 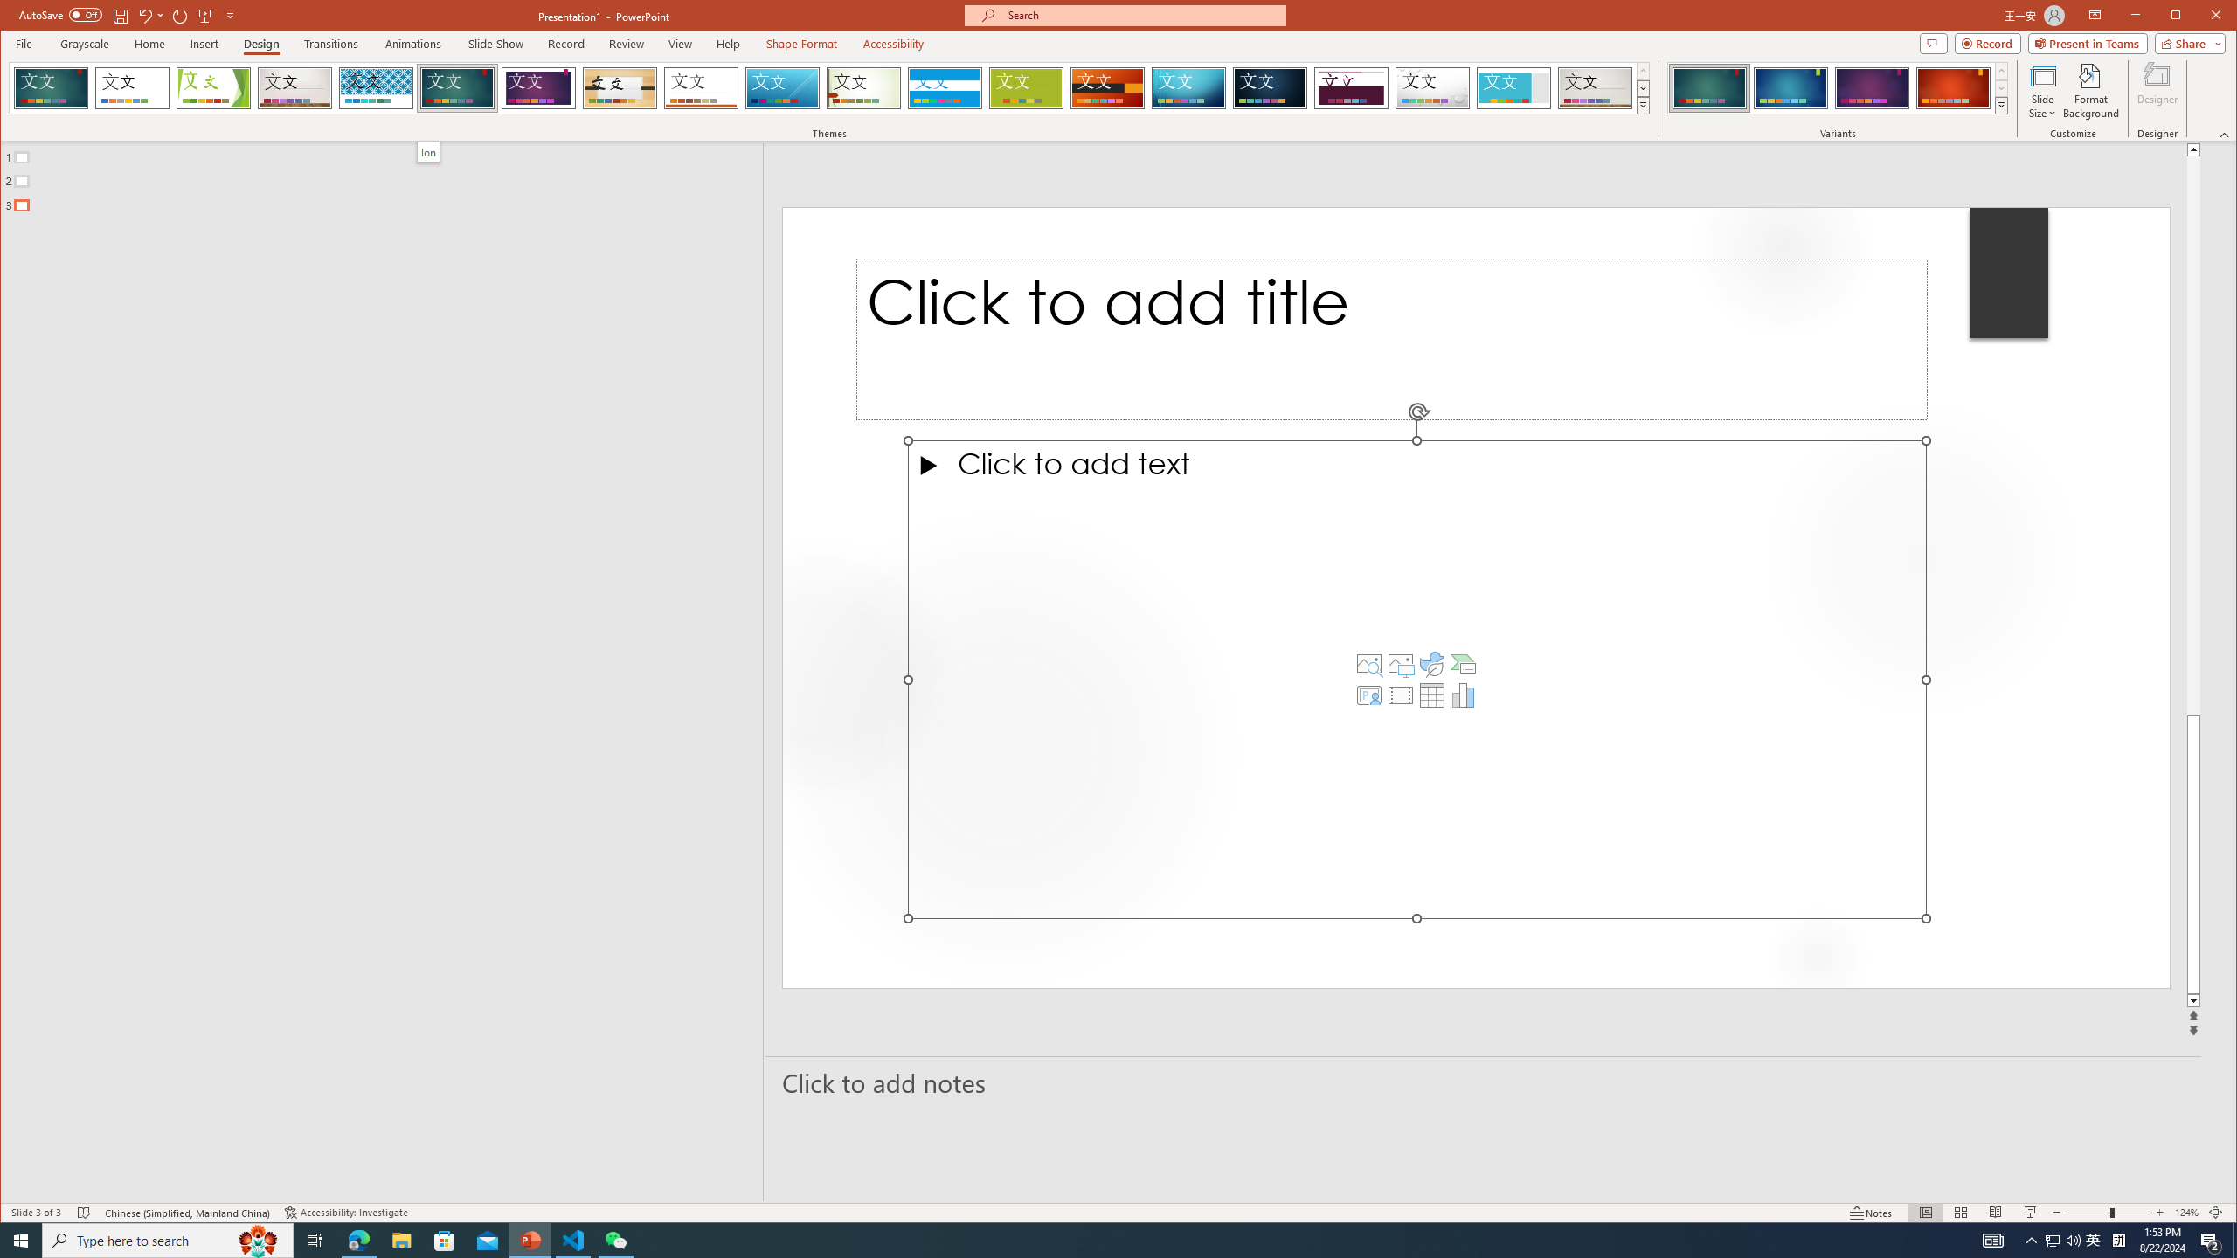 What do you see at coordinates (620, 88) in the screenshot?
I see `Organic` at bounding box center [620, 88].